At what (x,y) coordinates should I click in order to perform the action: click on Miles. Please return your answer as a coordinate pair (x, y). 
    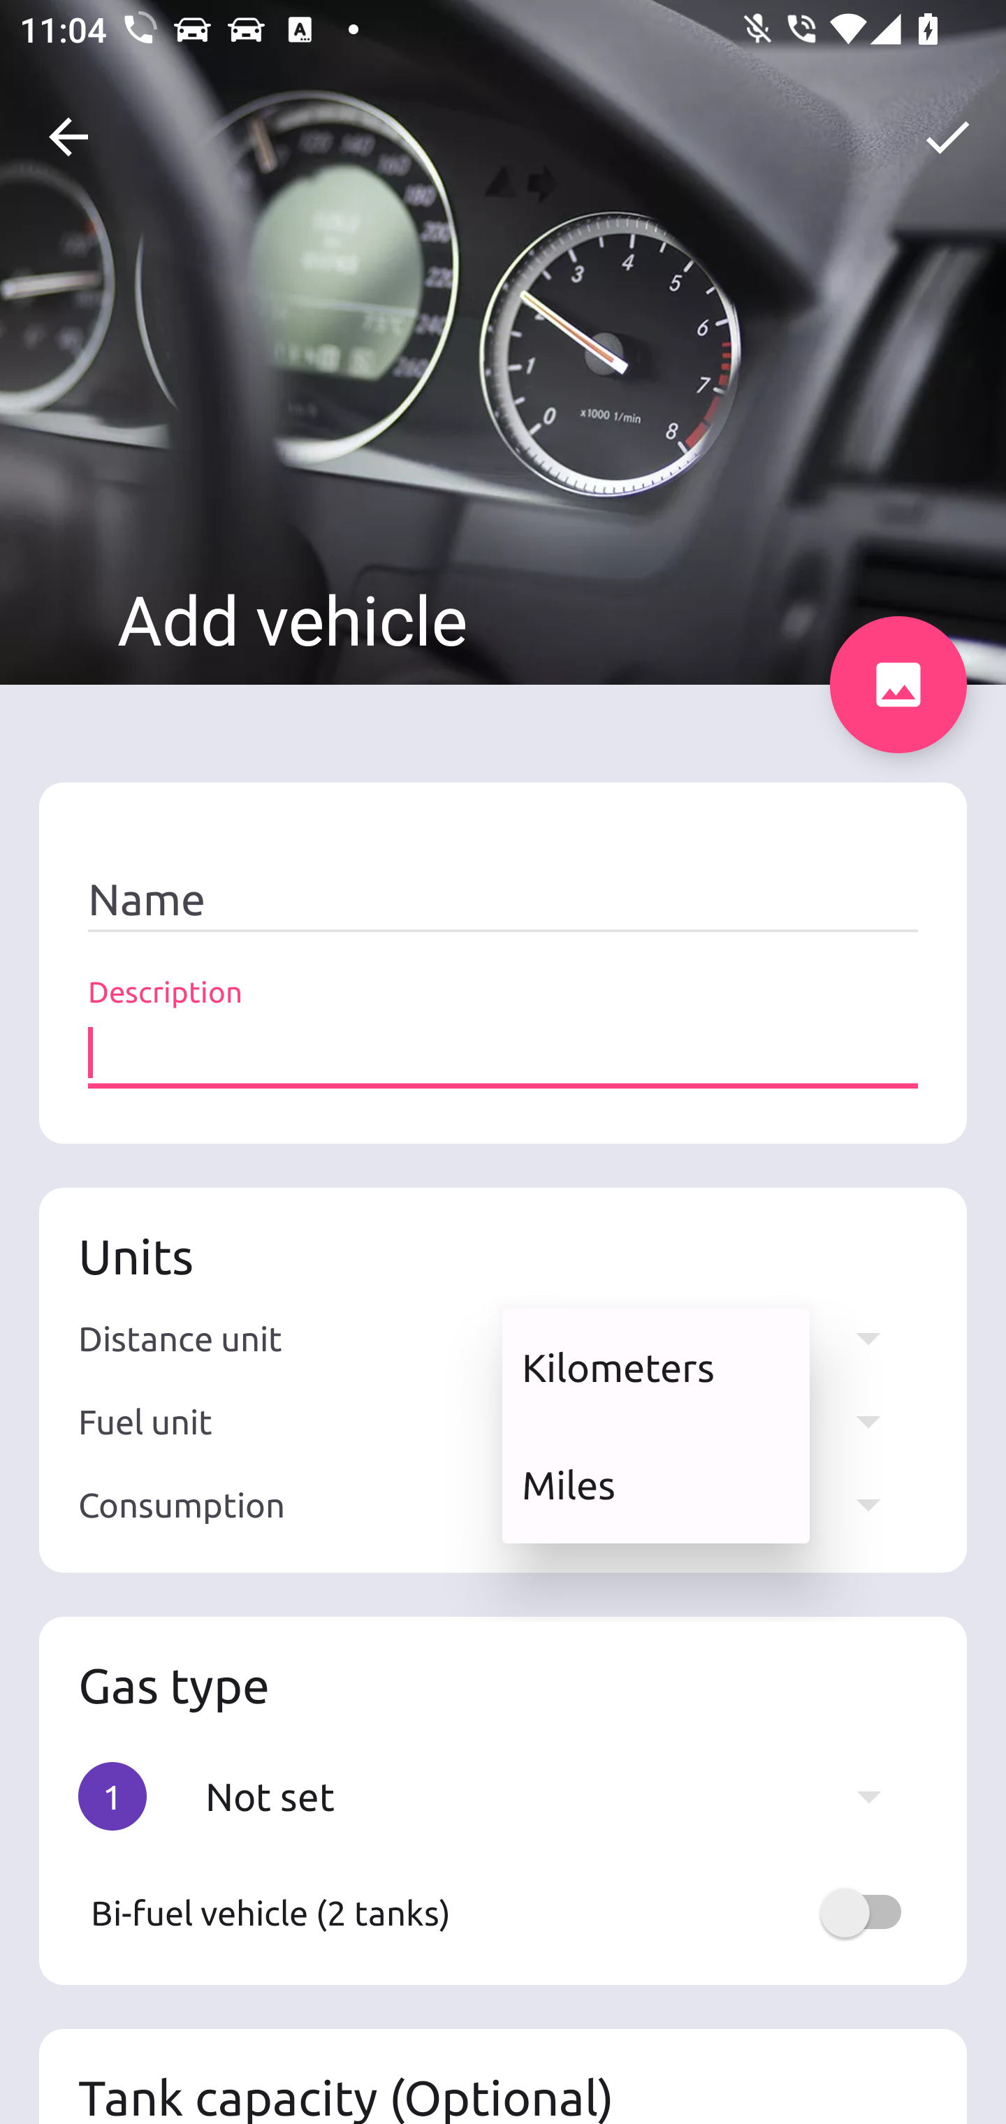
    Looking at the image, I should click on (655, 1484).